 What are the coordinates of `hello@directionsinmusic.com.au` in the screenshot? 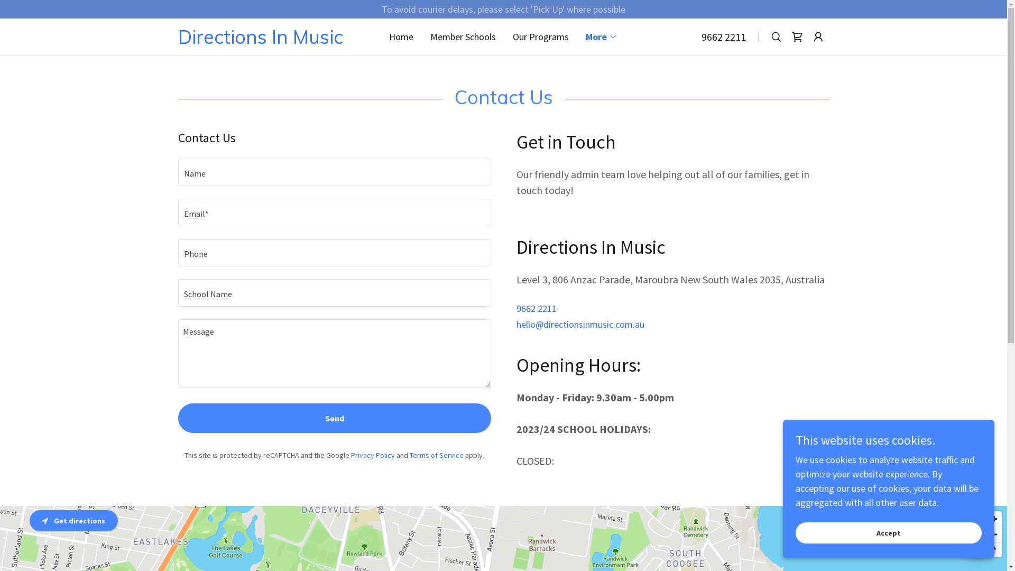 It's located at (580, 325).